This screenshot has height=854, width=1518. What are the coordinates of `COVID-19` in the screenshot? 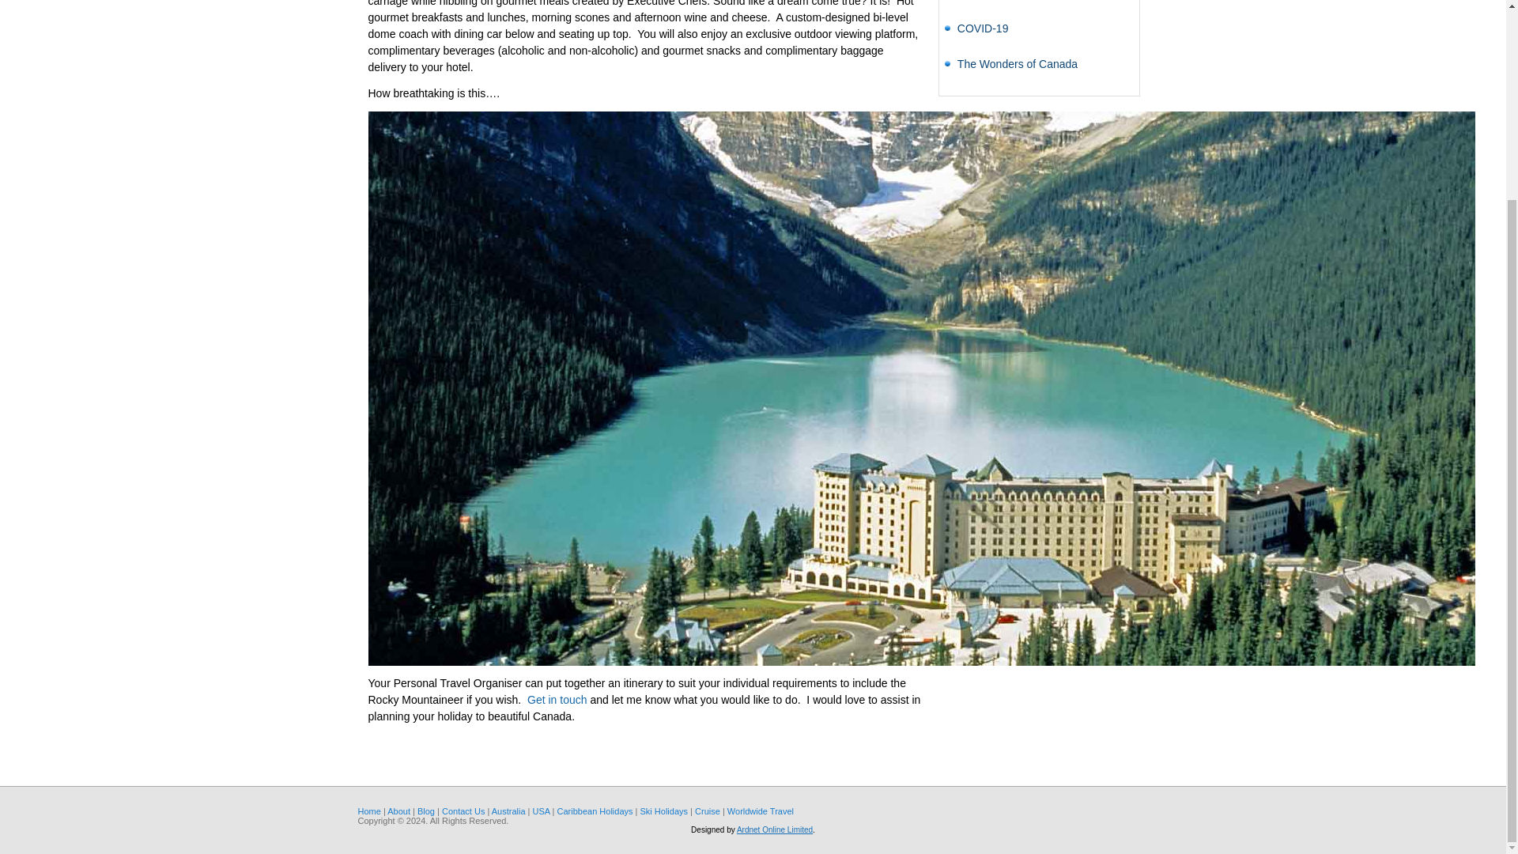 It's located at (984, 28).